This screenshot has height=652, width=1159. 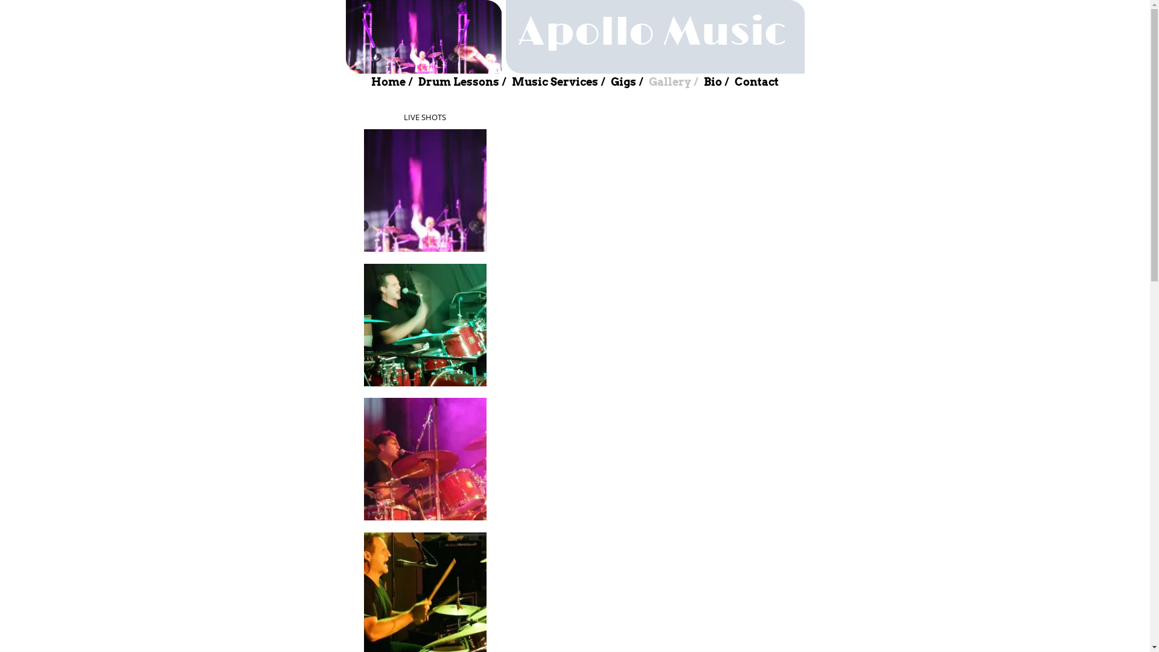 What do you see at coordinates (392, 82) in the screenshot?
I see `Home /` at bounding box center [392, 82].